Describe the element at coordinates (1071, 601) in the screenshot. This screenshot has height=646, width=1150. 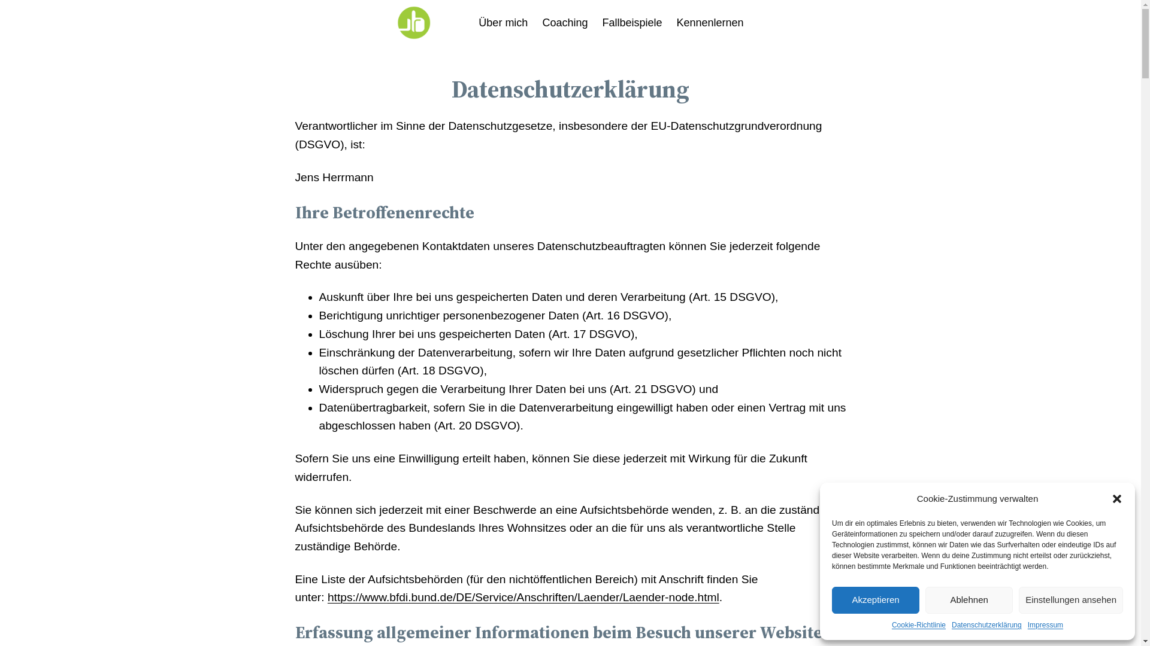
I see `Einstellungen ansehen` at that location.